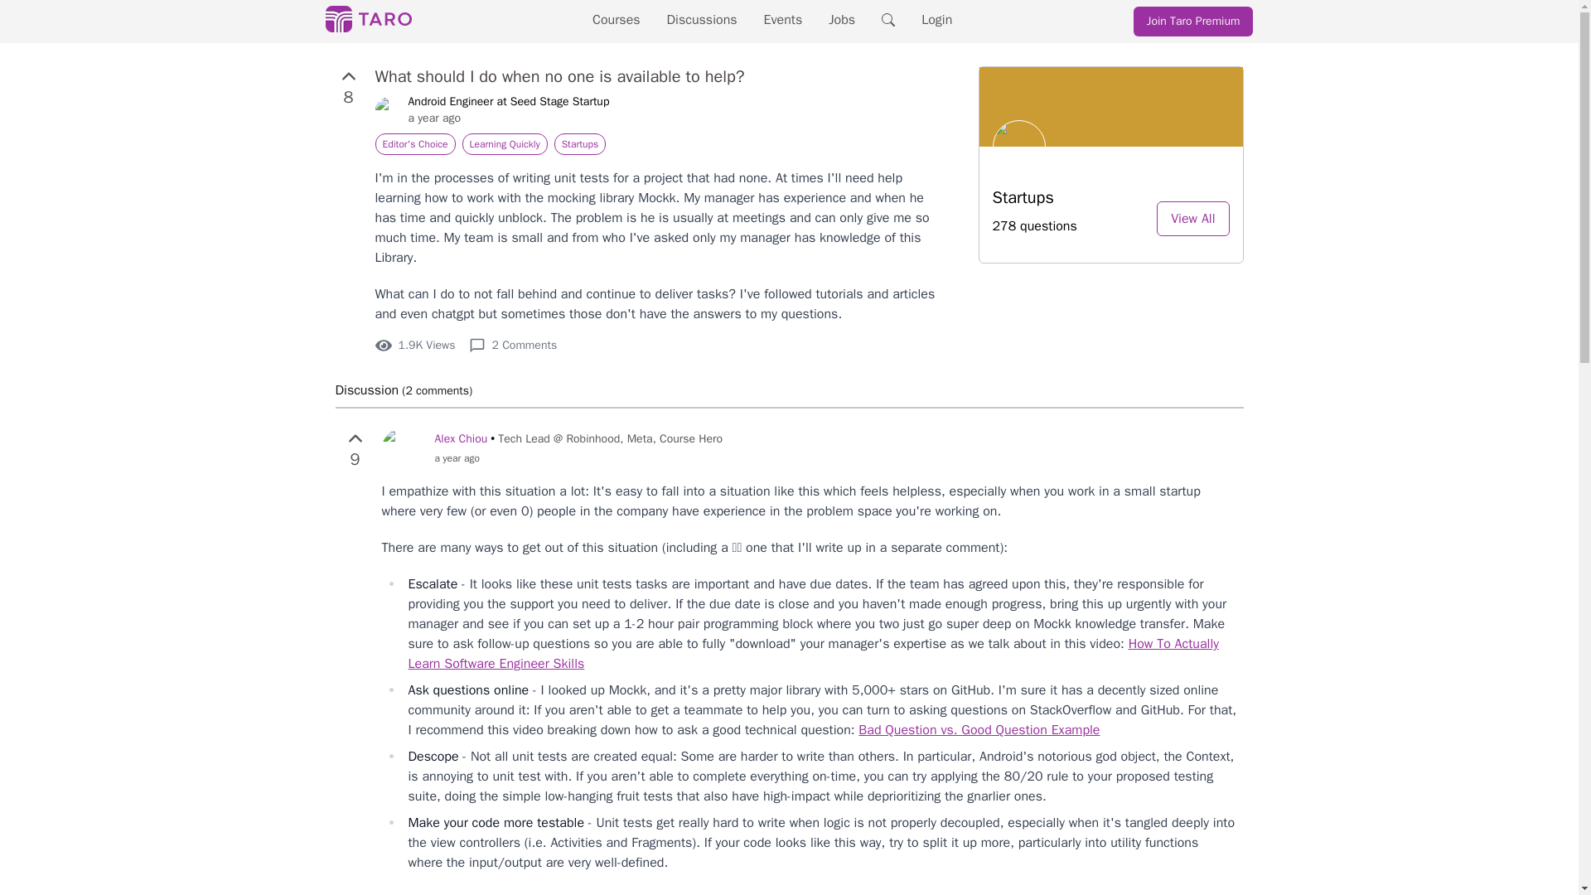  I want to click on Editor's Choice, so click(414, 143).